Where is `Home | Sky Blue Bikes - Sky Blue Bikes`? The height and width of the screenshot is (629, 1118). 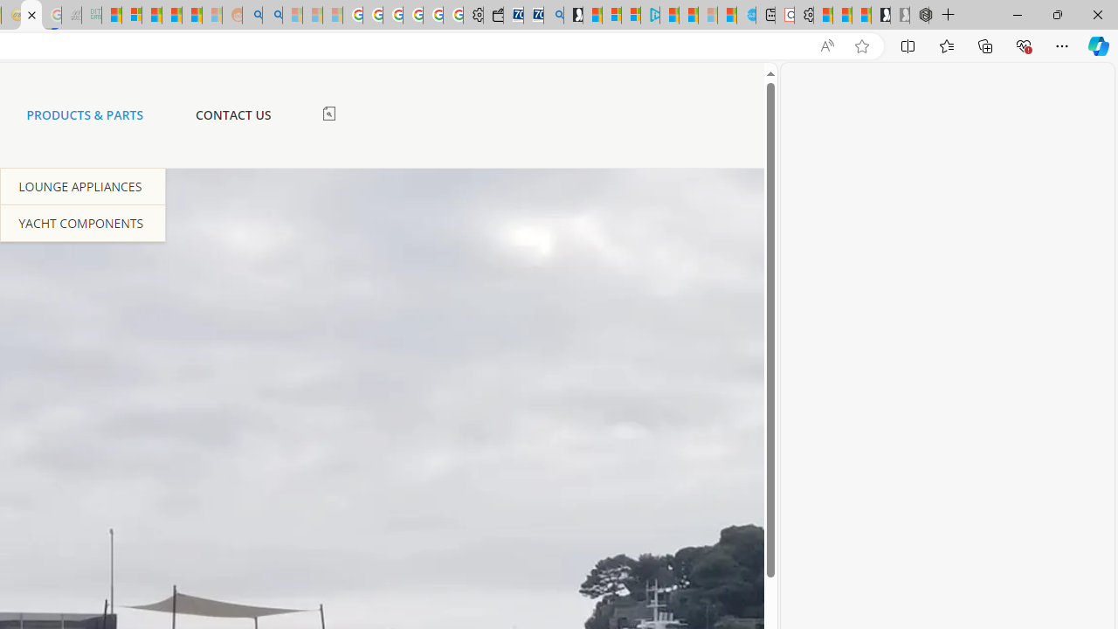 Home | Sky Blue Bikes - Sky Blue Bikes is located at coordinates (746, 16).